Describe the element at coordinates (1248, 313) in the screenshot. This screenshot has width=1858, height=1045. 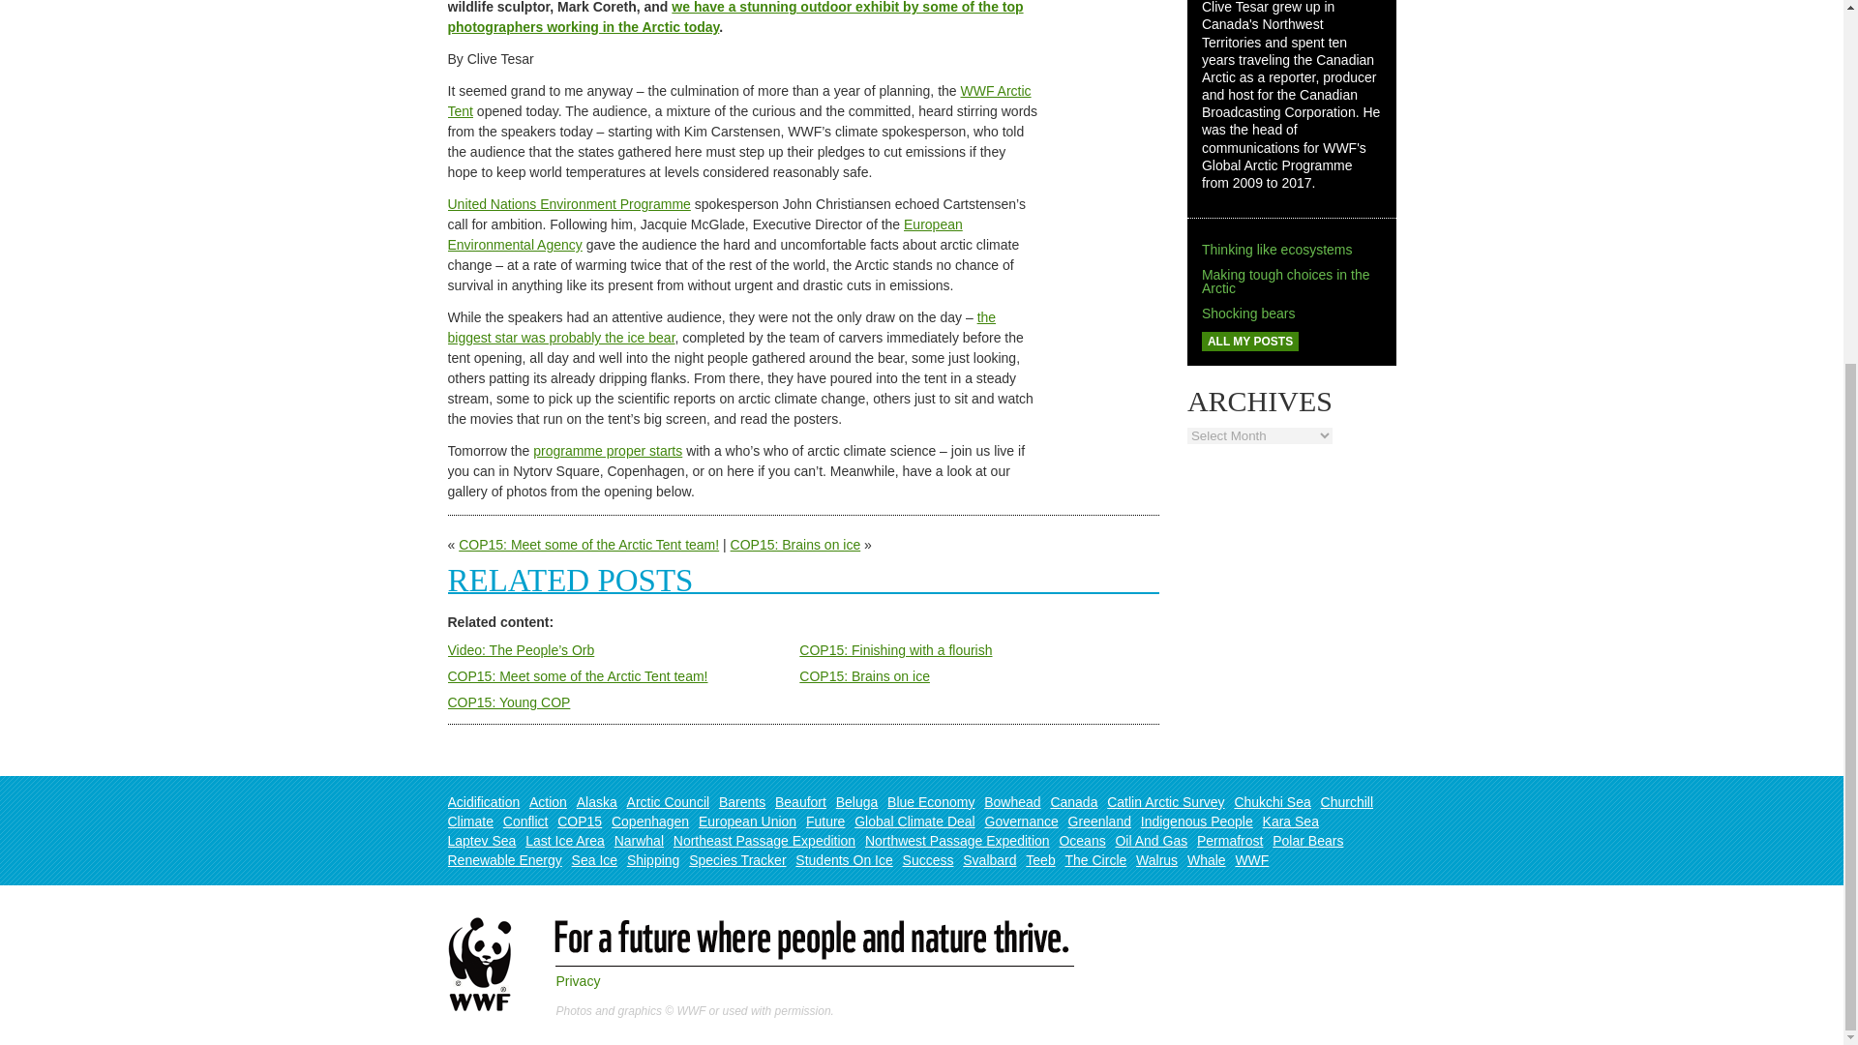
I see `Shocking bears` at that location.